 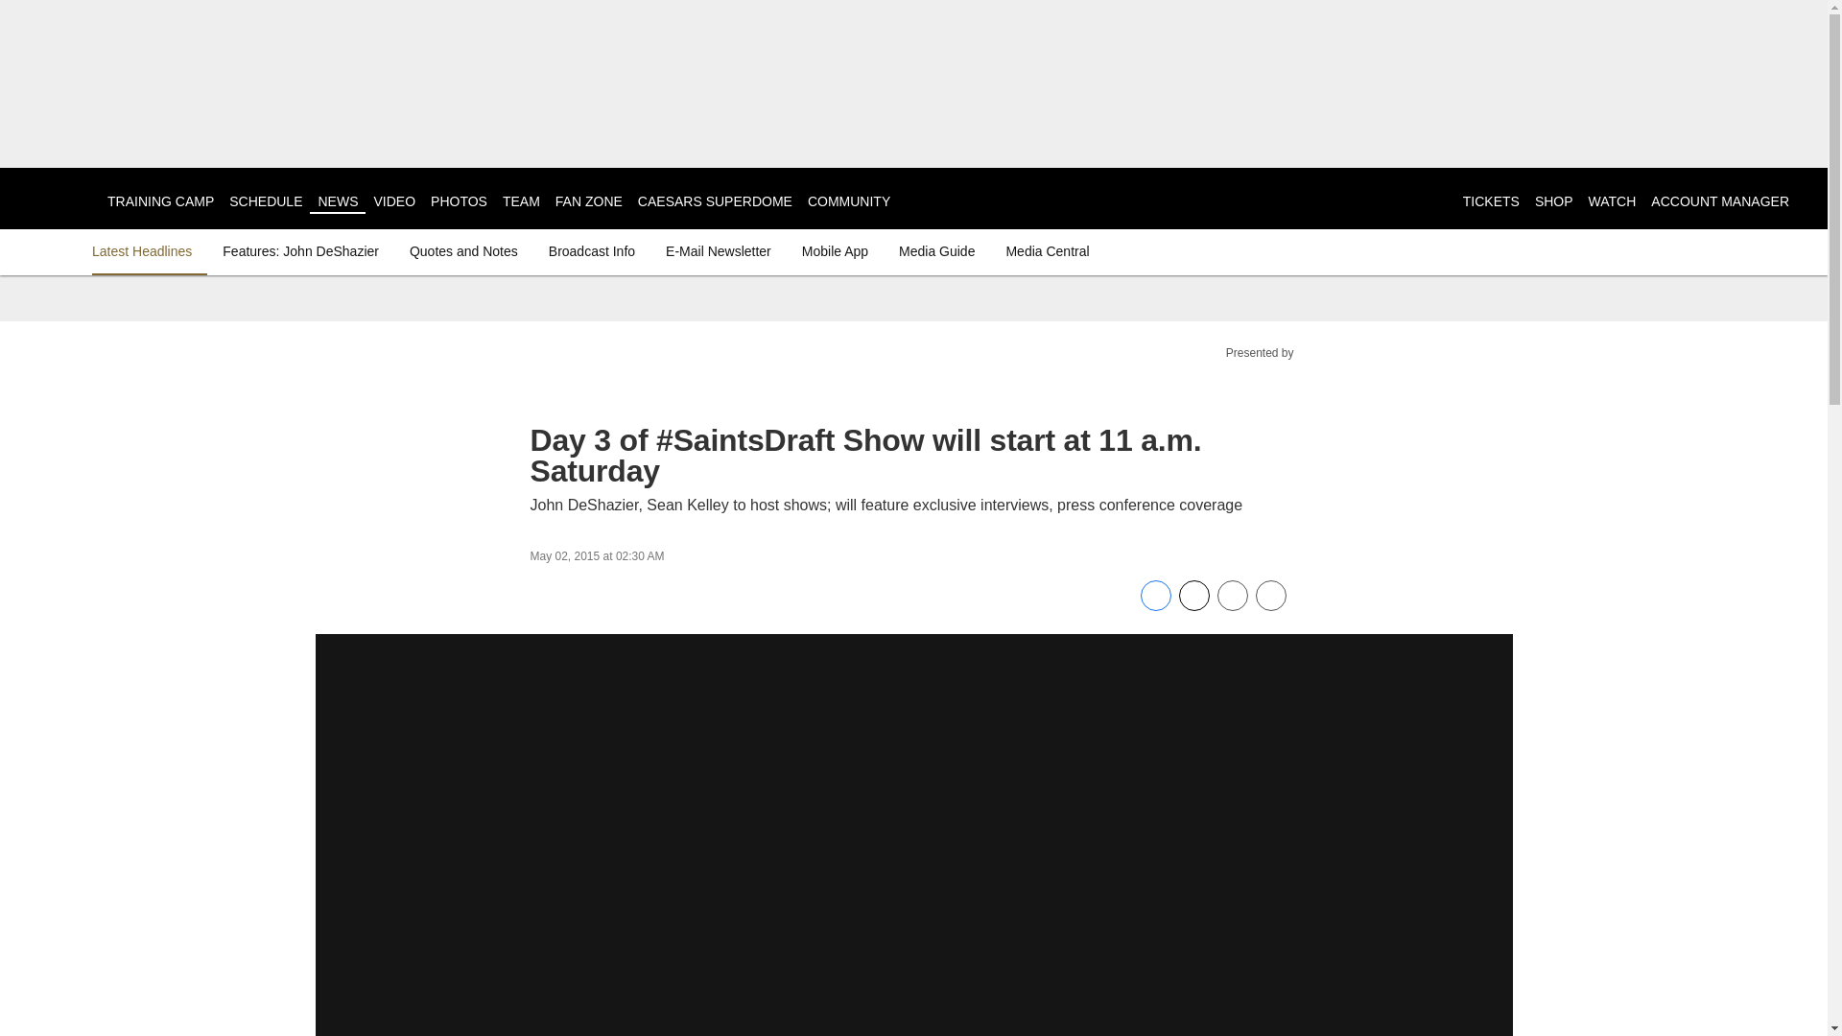 I want to click on SCHEDULE, so click(x=265, y=201).